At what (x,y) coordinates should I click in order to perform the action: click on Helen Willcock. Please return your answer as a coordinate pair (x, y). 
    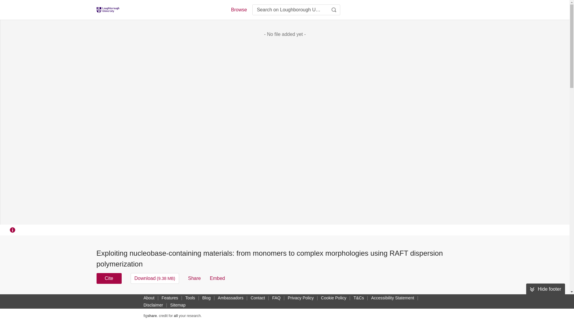
    Looking at the image, I should click on (307, 298).